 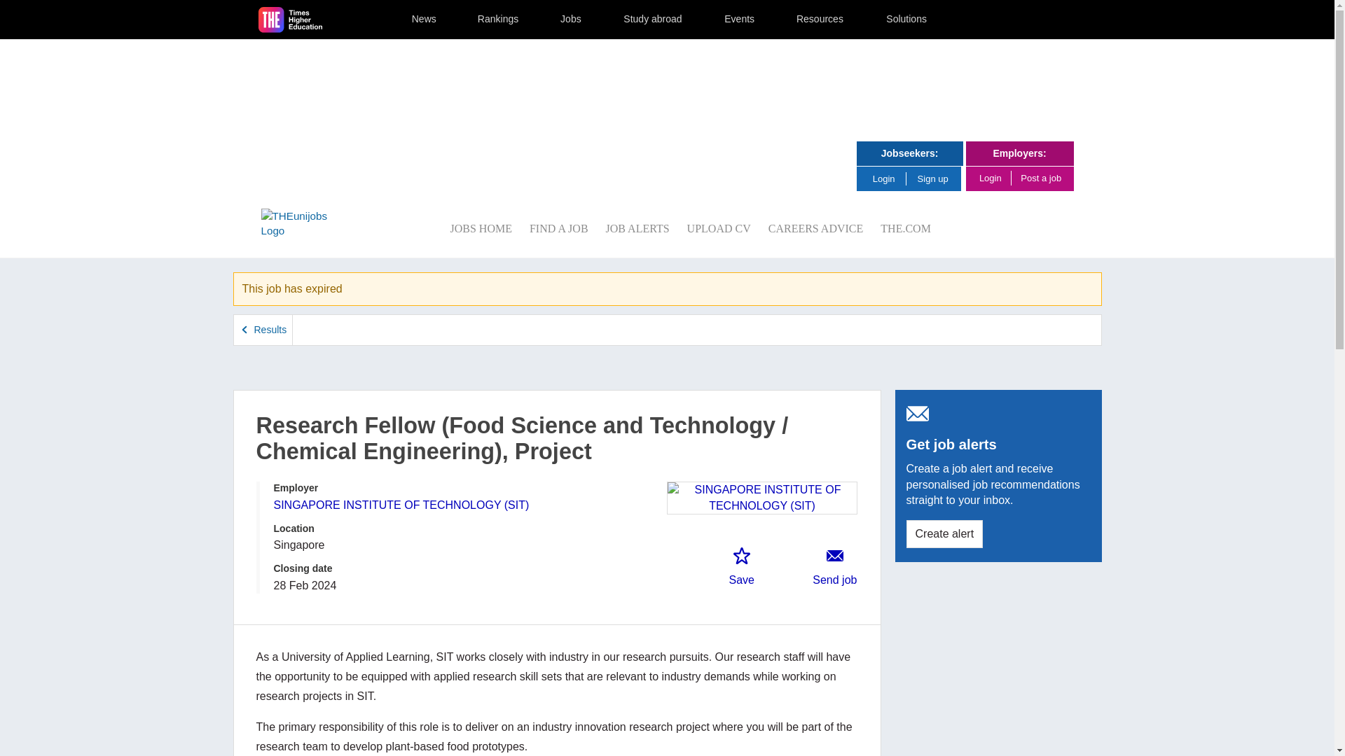 What do you see at coordinates (559, 228) in the screenshot?
I see `FIND A JOB` at bounding box center [559, 228].